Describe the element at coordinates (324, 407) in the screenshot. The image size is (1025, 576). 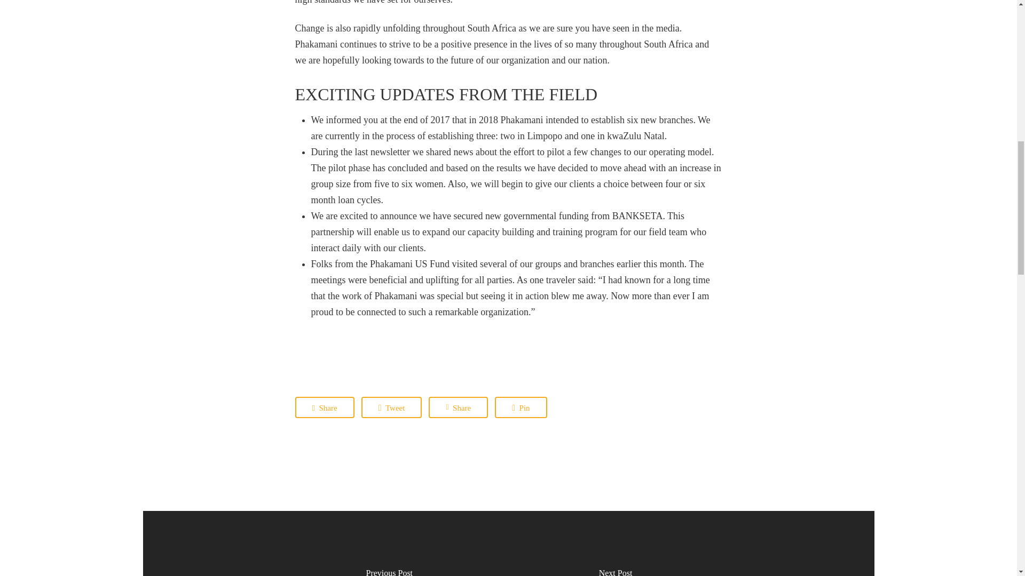
I see `Share this` at that location.